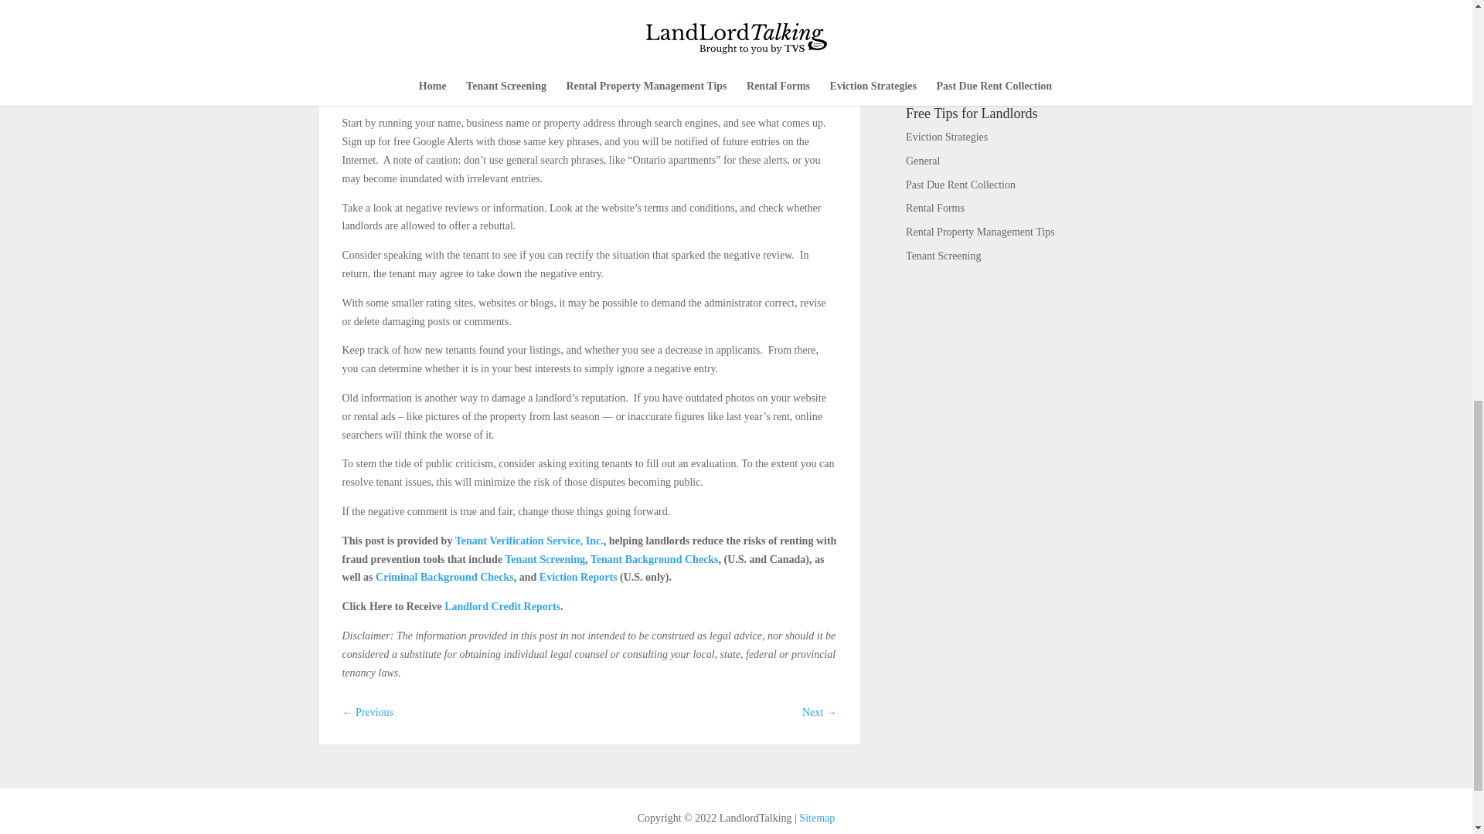  What do you see at coordinates (922, 161) in the screenshot?
I see `General` at bounding box center [922, 161].